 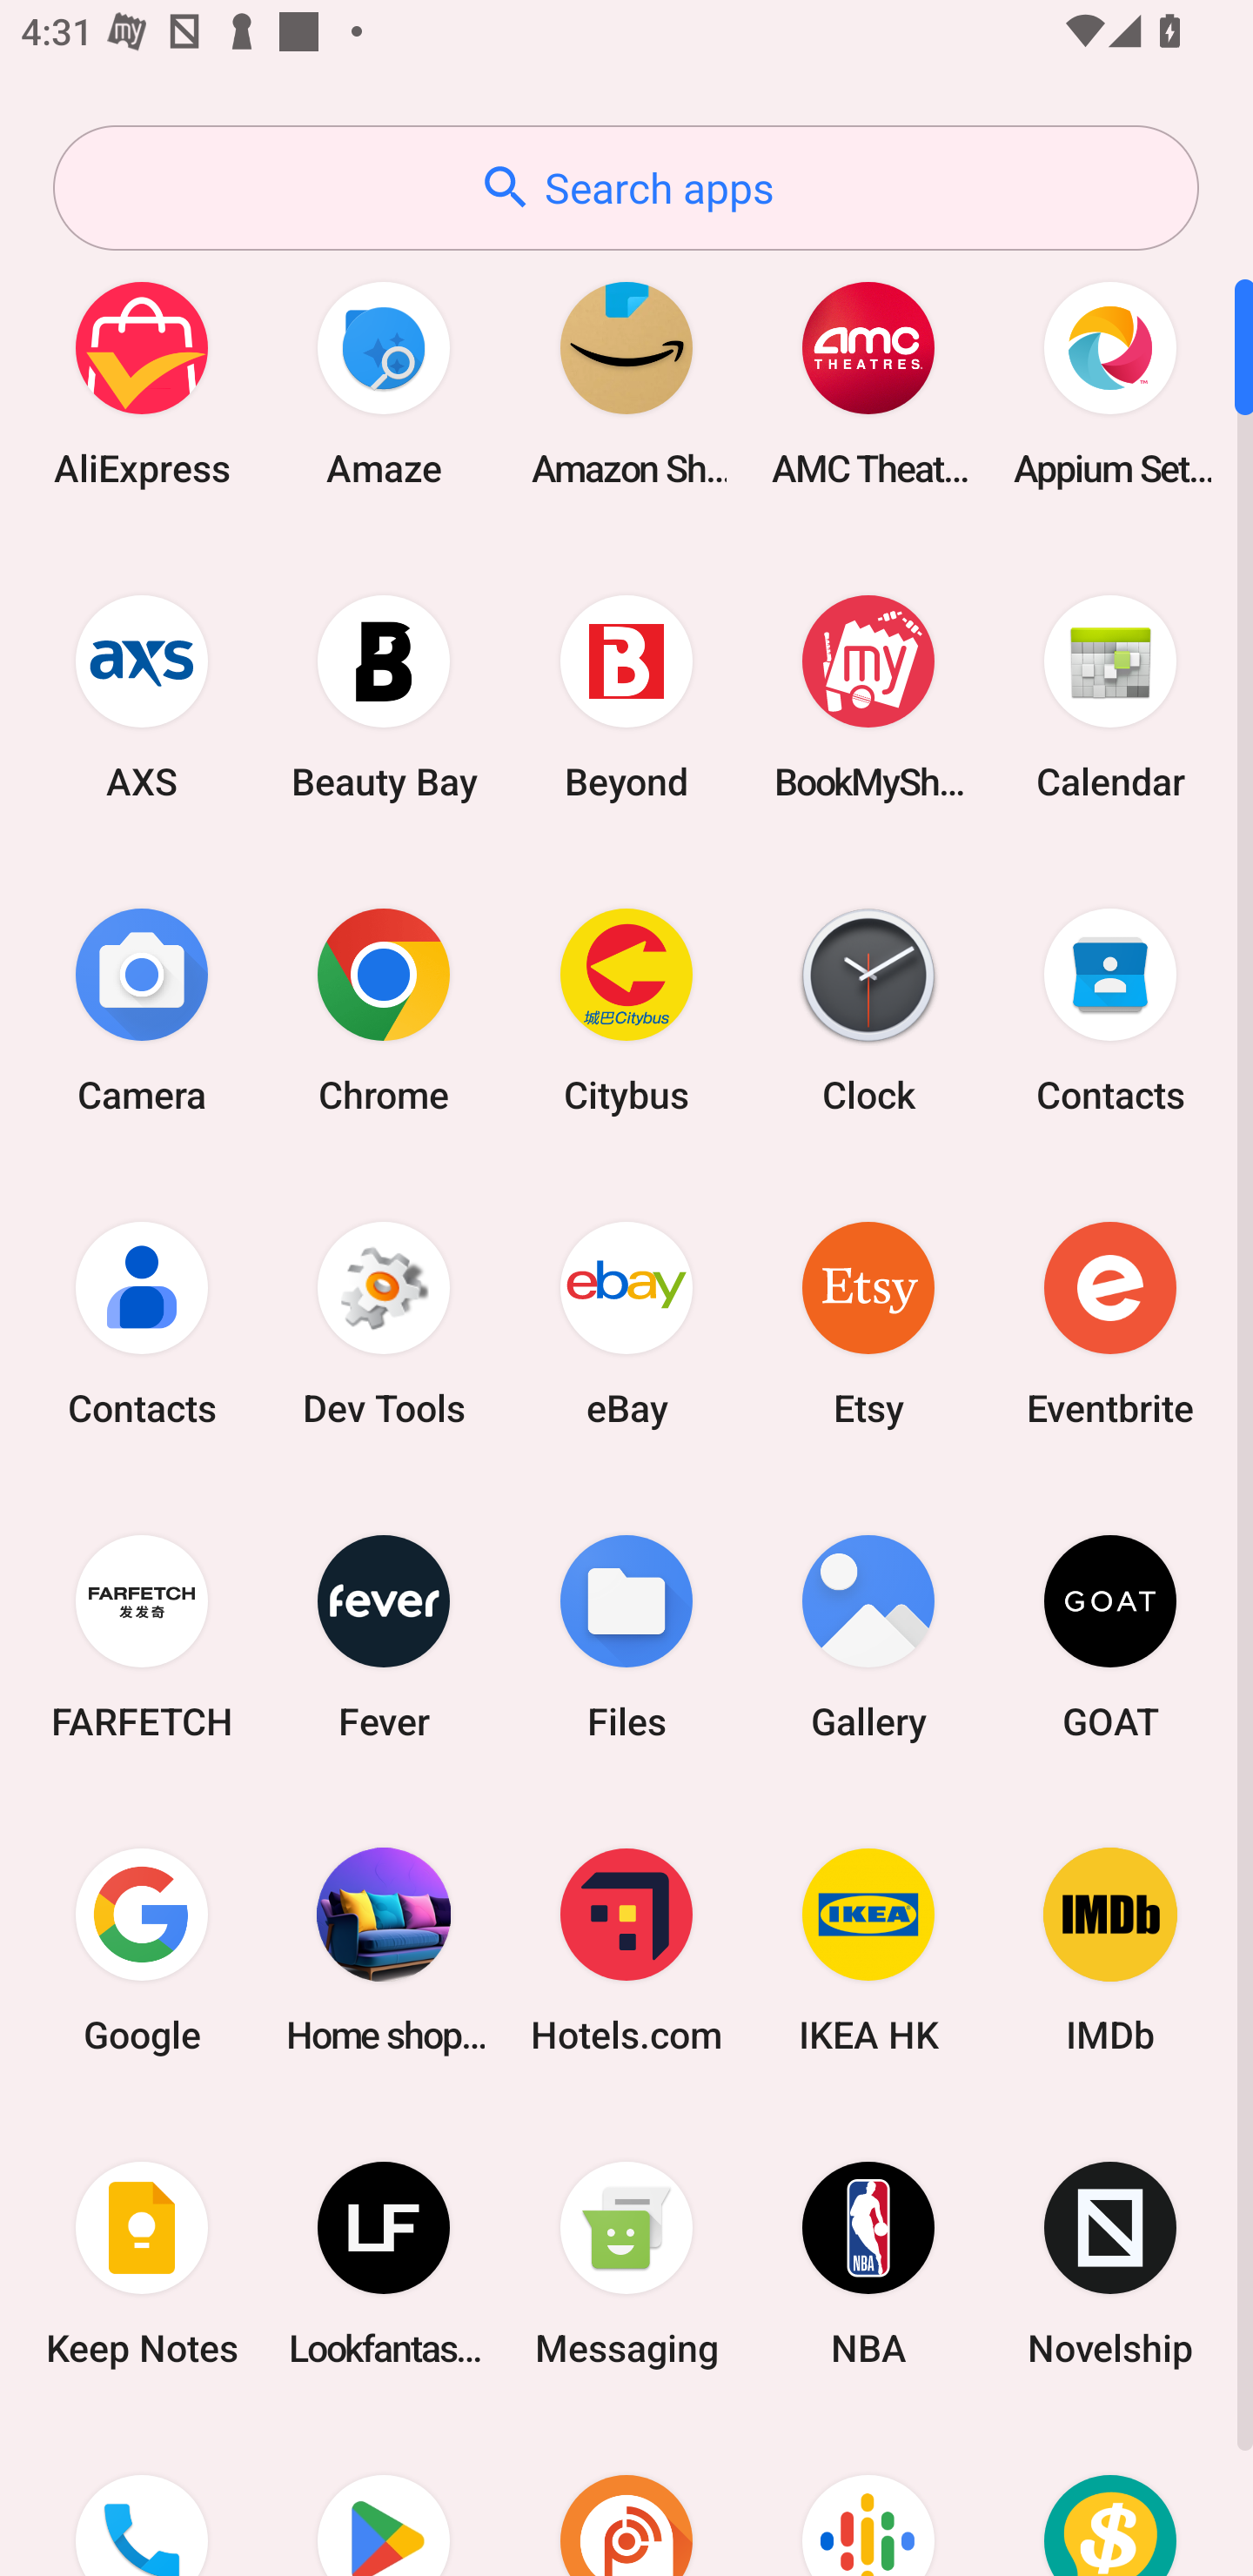 I want to click on Hotels.com, so click(x=626, y=1949).